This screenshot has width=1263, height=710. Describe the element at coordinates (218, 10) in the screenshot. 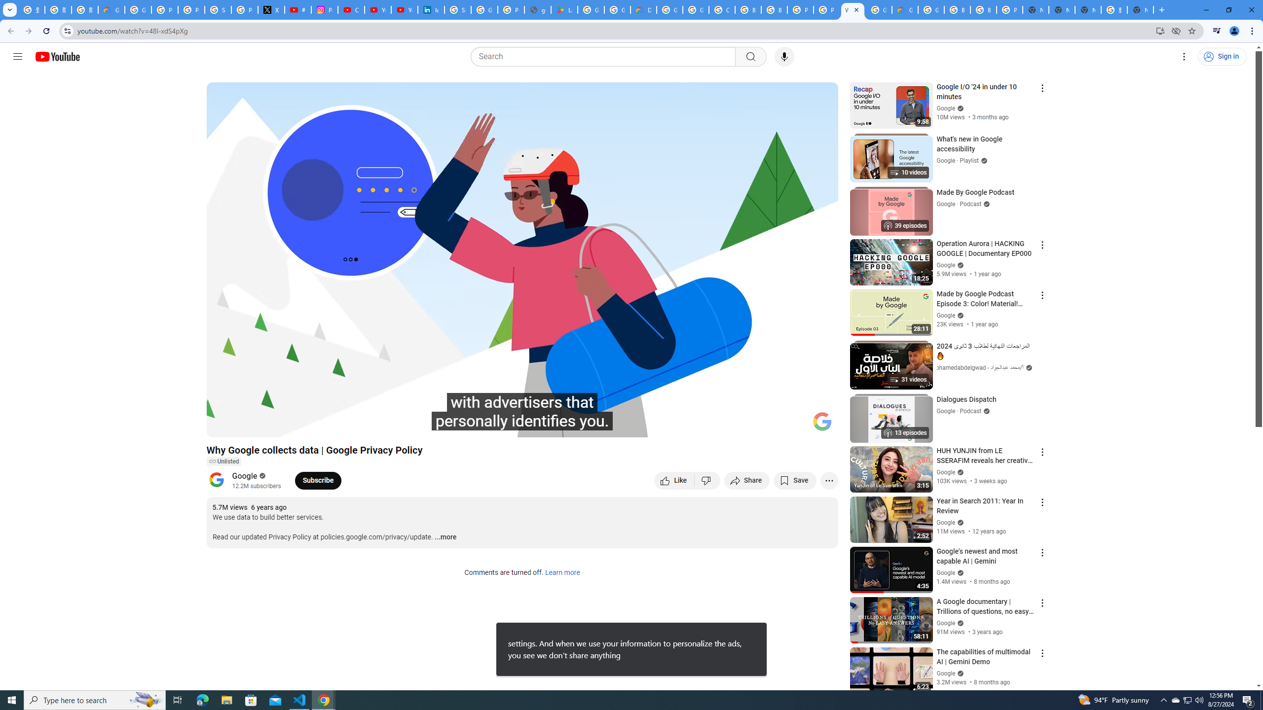

I see `Sign in - Google Accounts` at that location.